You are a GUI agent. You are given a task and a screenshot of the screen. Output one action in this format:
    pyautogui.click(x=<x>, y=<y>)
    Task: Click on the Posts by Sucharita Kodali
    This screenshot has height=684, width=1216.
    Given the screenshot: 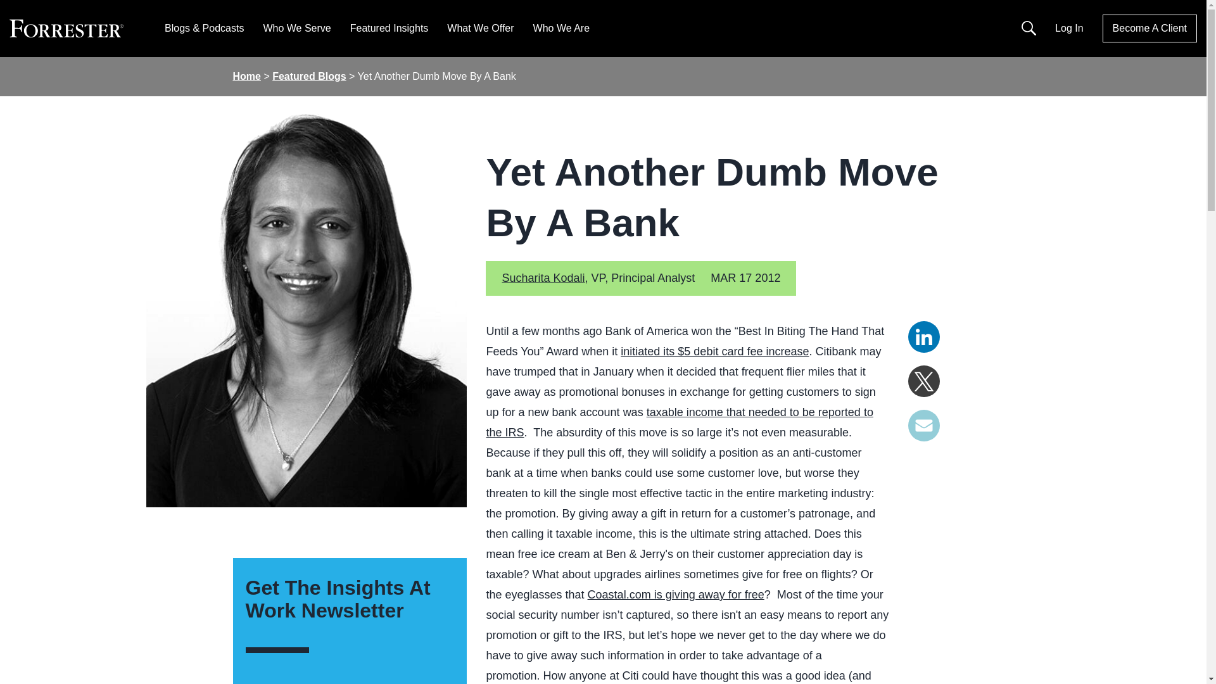 What is the action you would take?
    pyautogui.click(x=543, y=277)
    